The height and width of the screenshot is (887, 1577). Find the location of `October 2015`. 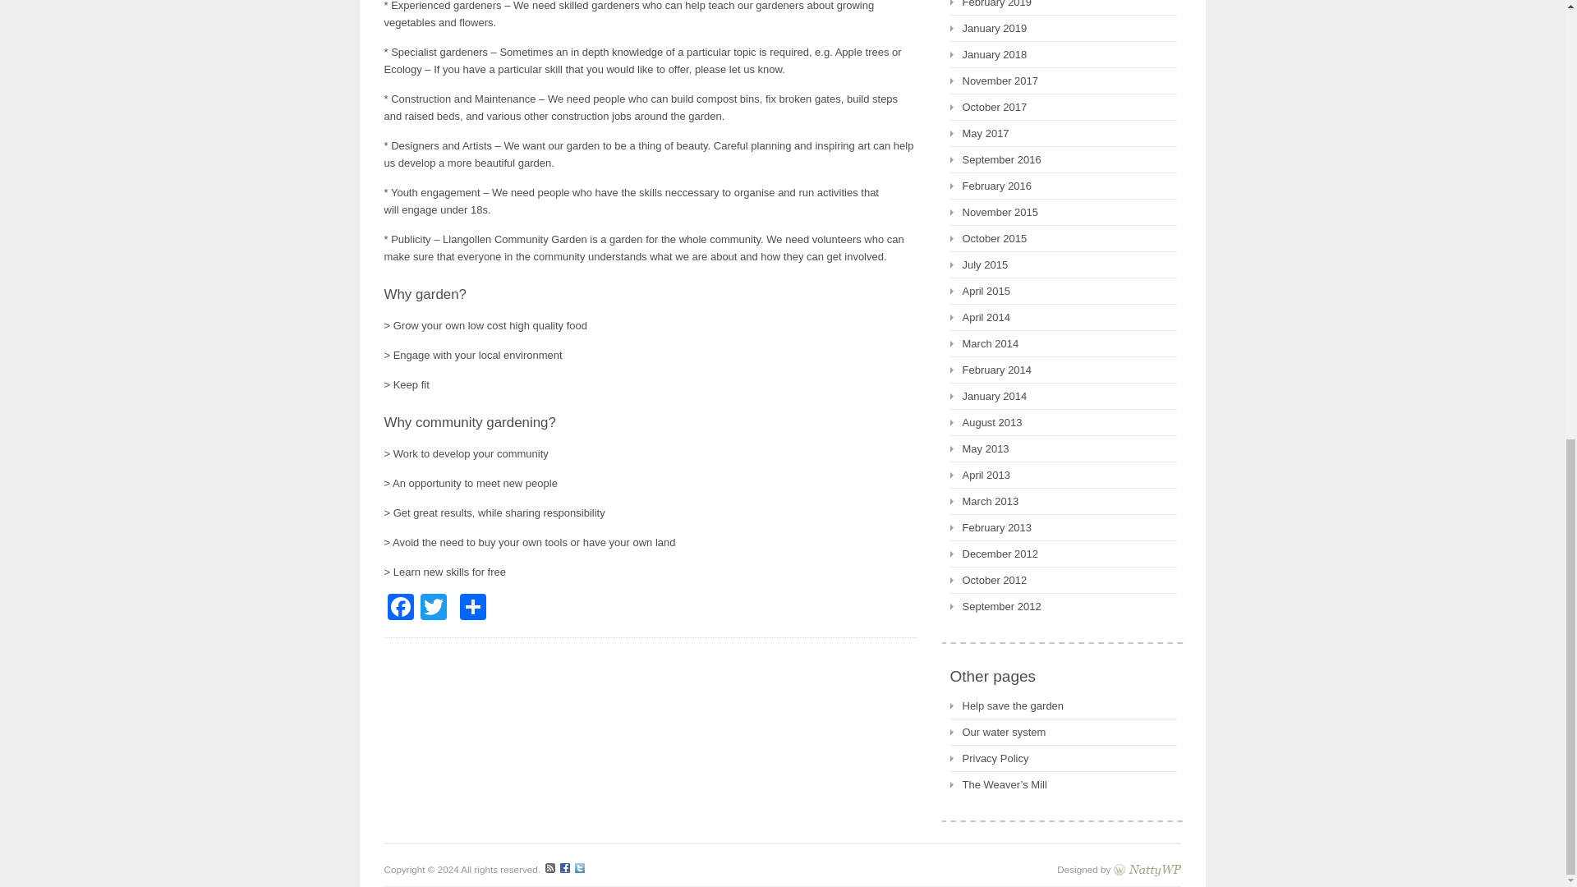

October 2015 is located at coordinates (987, 238).